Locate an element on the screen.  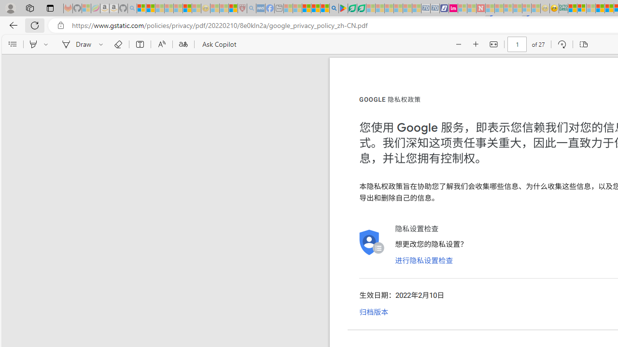
Expert Portfolios is located at coordinates (600, 9).